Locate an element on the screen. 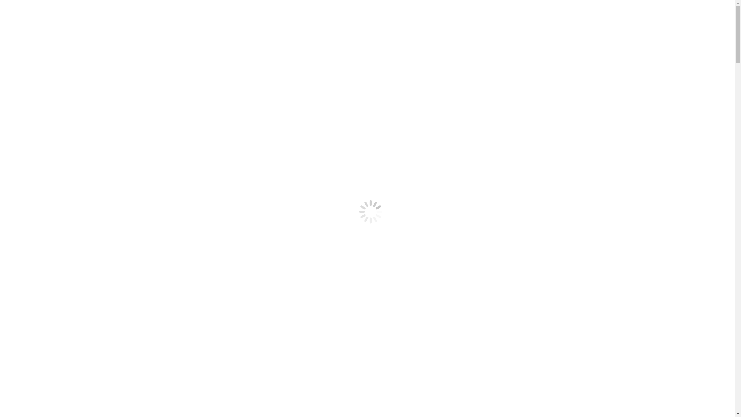  Testimonials is located at coordinates (34, 190).